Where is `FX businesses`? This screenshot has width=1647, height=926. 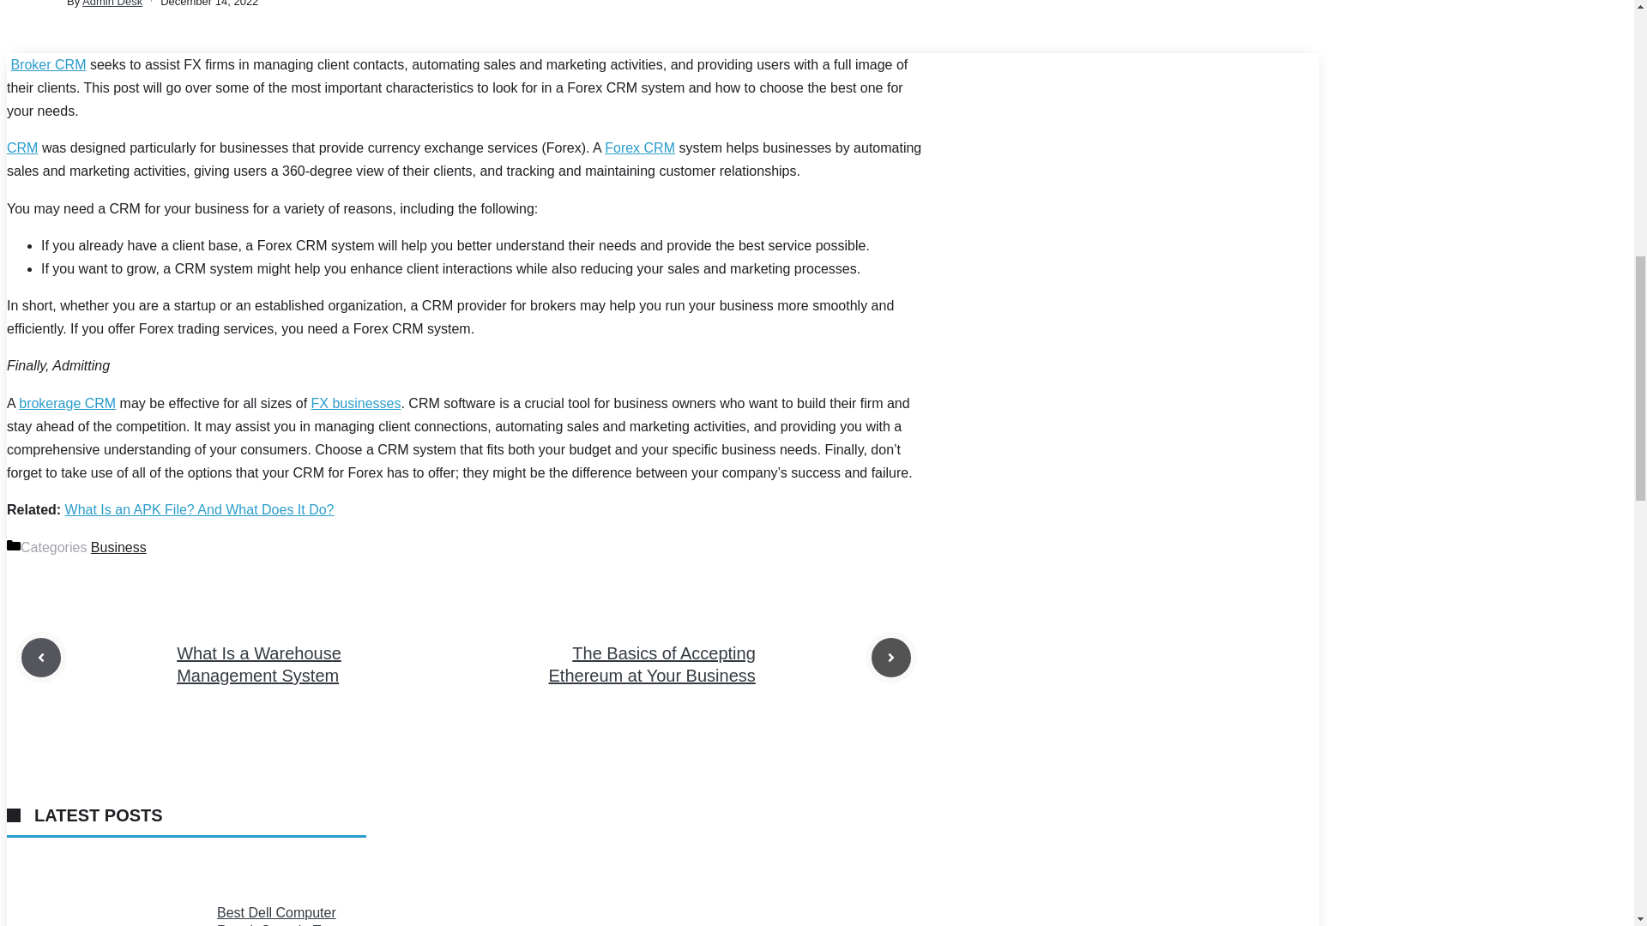 FX businesses is located at coordinates (356, 403).